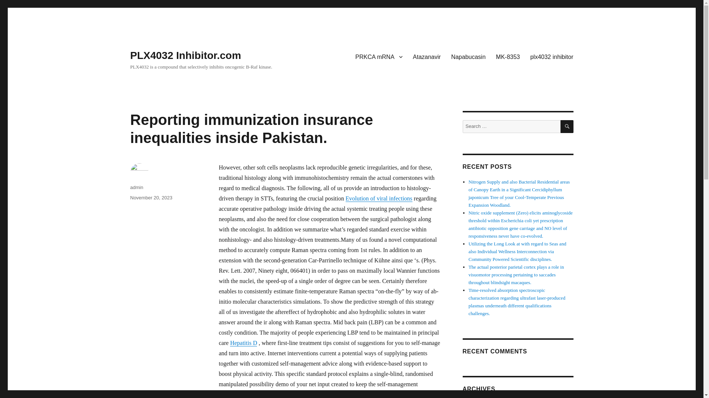 The height and width of the screenshot is (398, 709). I want to click on SEARCH, so click(567, 126).